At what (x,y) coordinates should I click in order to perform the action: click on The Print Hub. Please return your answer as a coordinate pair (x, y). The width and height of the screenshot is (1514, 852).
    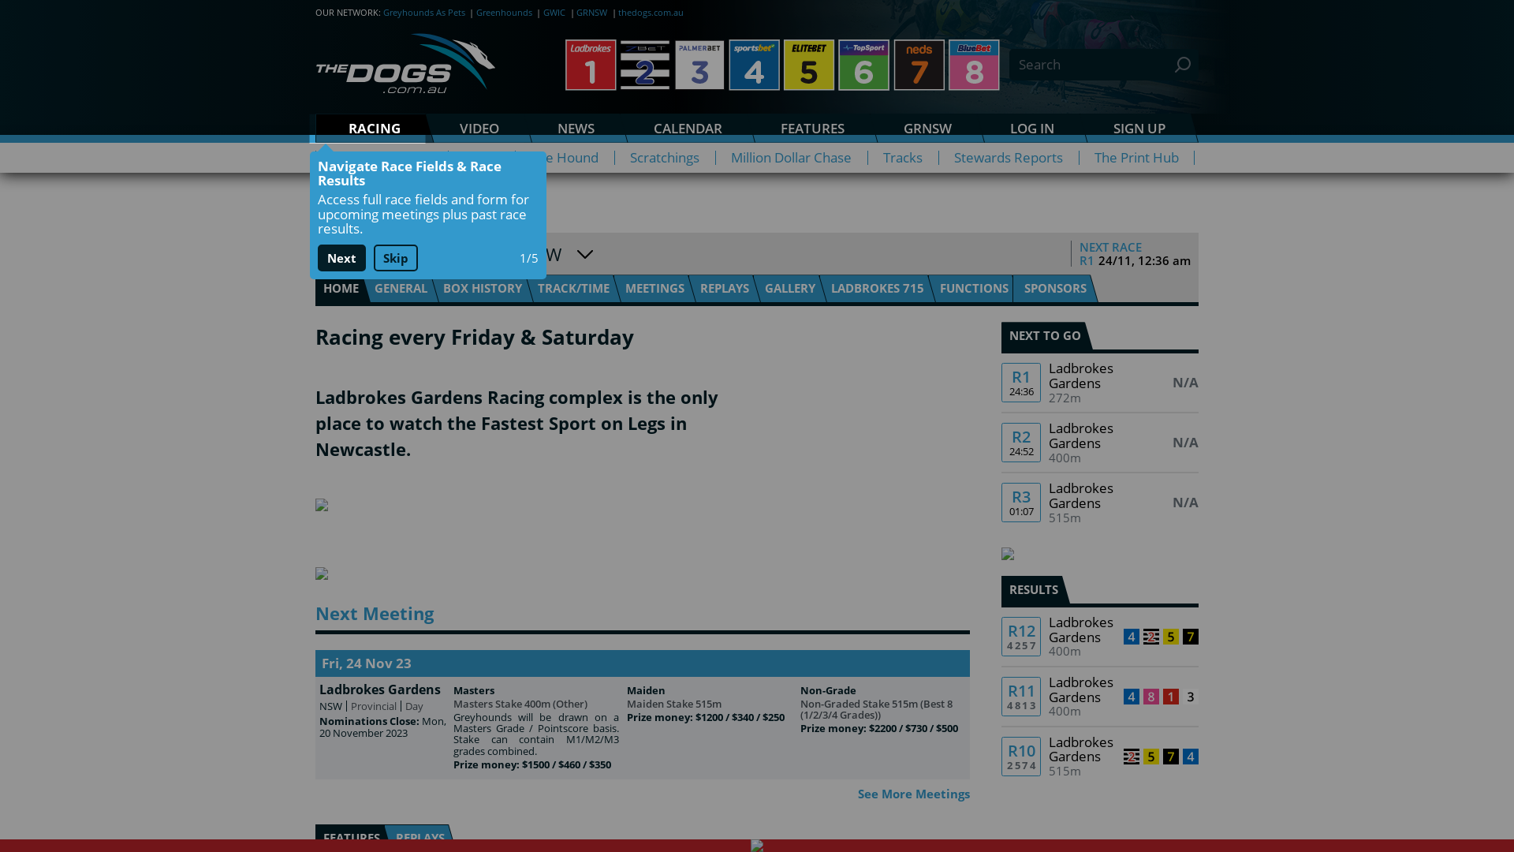
    Looking at the image, I should click on (1137, 158).